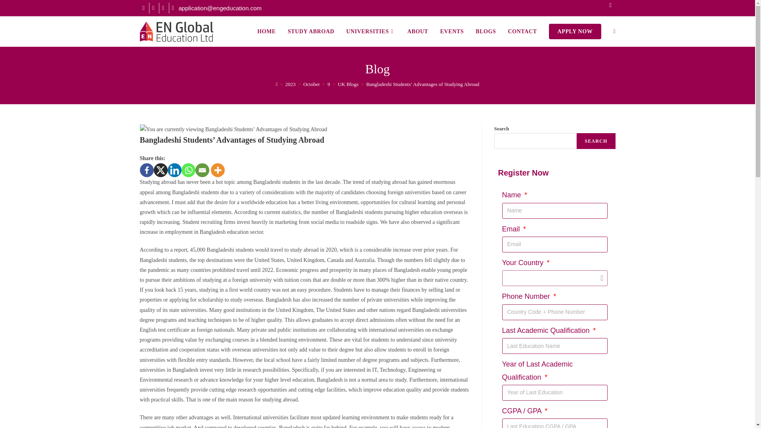 The width and height of the screenshot is (761, 428). Describe the element at coordinates (174, 170) in the screenshot. I see `Linkedin` at that location.